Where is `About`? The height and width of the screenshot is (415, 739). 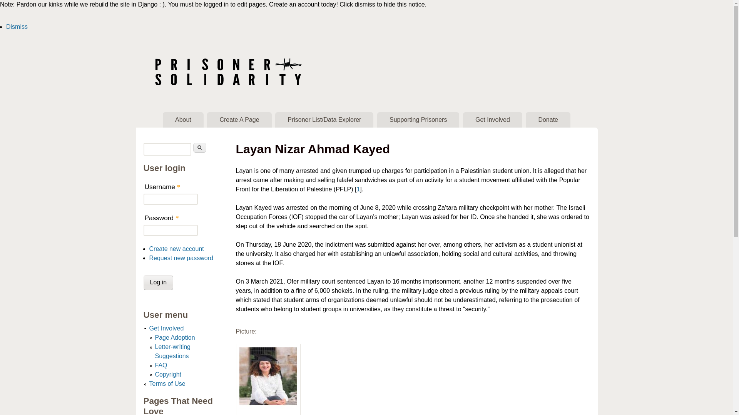 About is located at coordinates (183, 120).